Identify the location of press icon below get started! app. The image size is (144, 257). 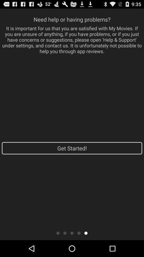
(86, 233).